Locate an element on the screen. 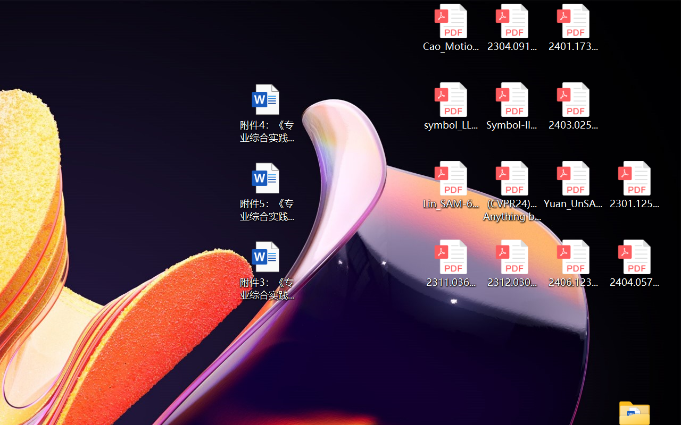  2311.03658v2.pdf is located at coordinates (450, 263).